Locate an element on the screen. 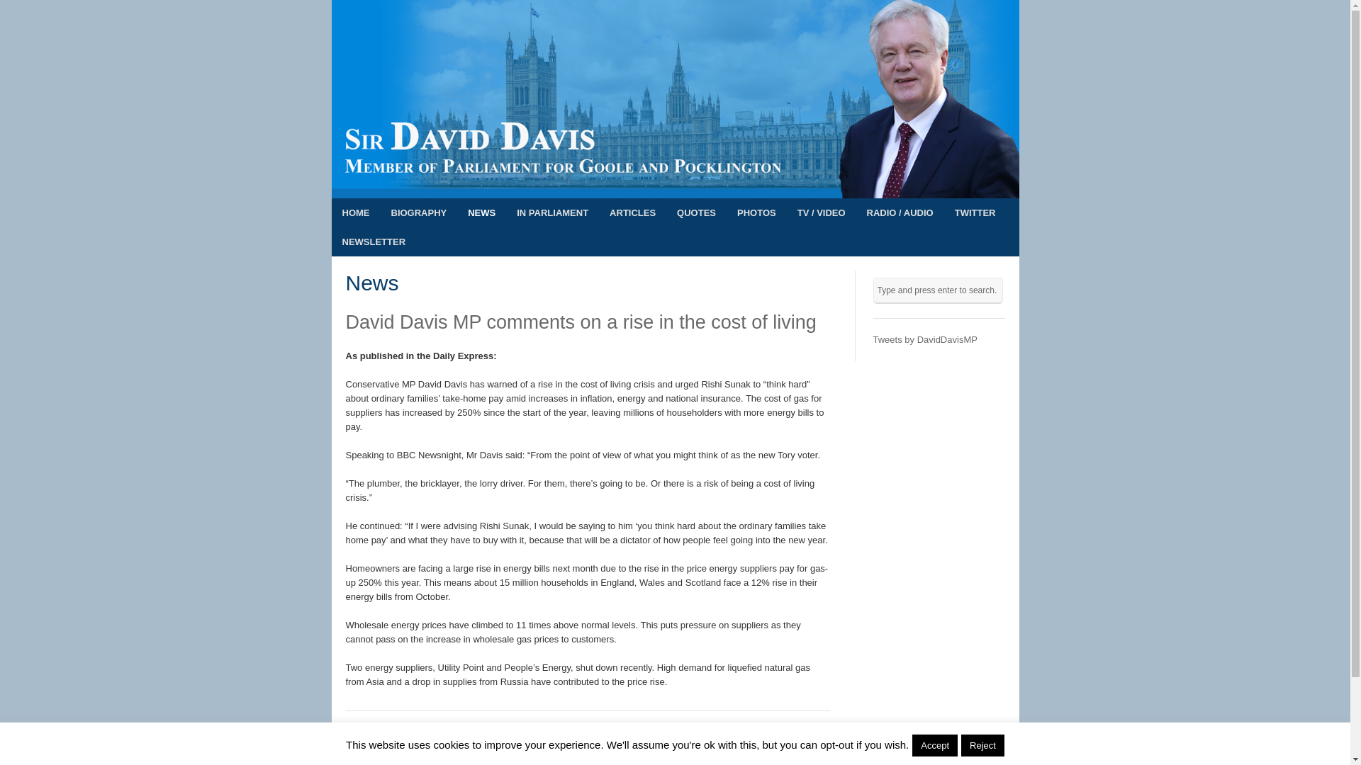 This screenshot has width=1361, height=765. Photos is located at coordinates (756, 212).